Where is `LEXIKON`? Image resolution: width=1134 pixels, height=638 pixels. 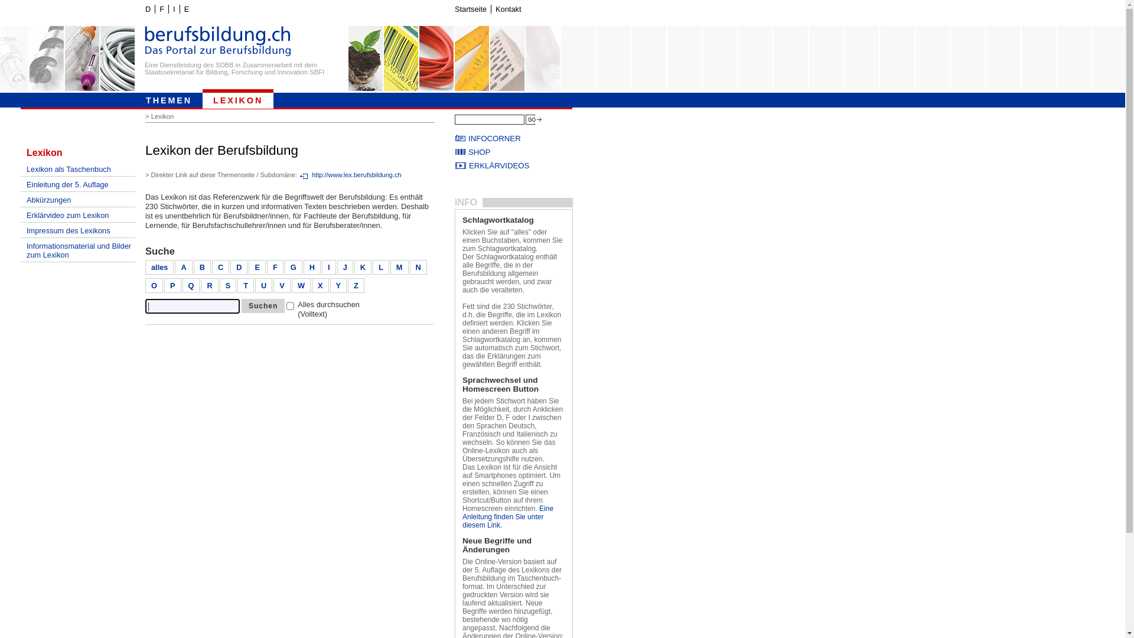 LEXIKON is located at coordinates (238, 99).